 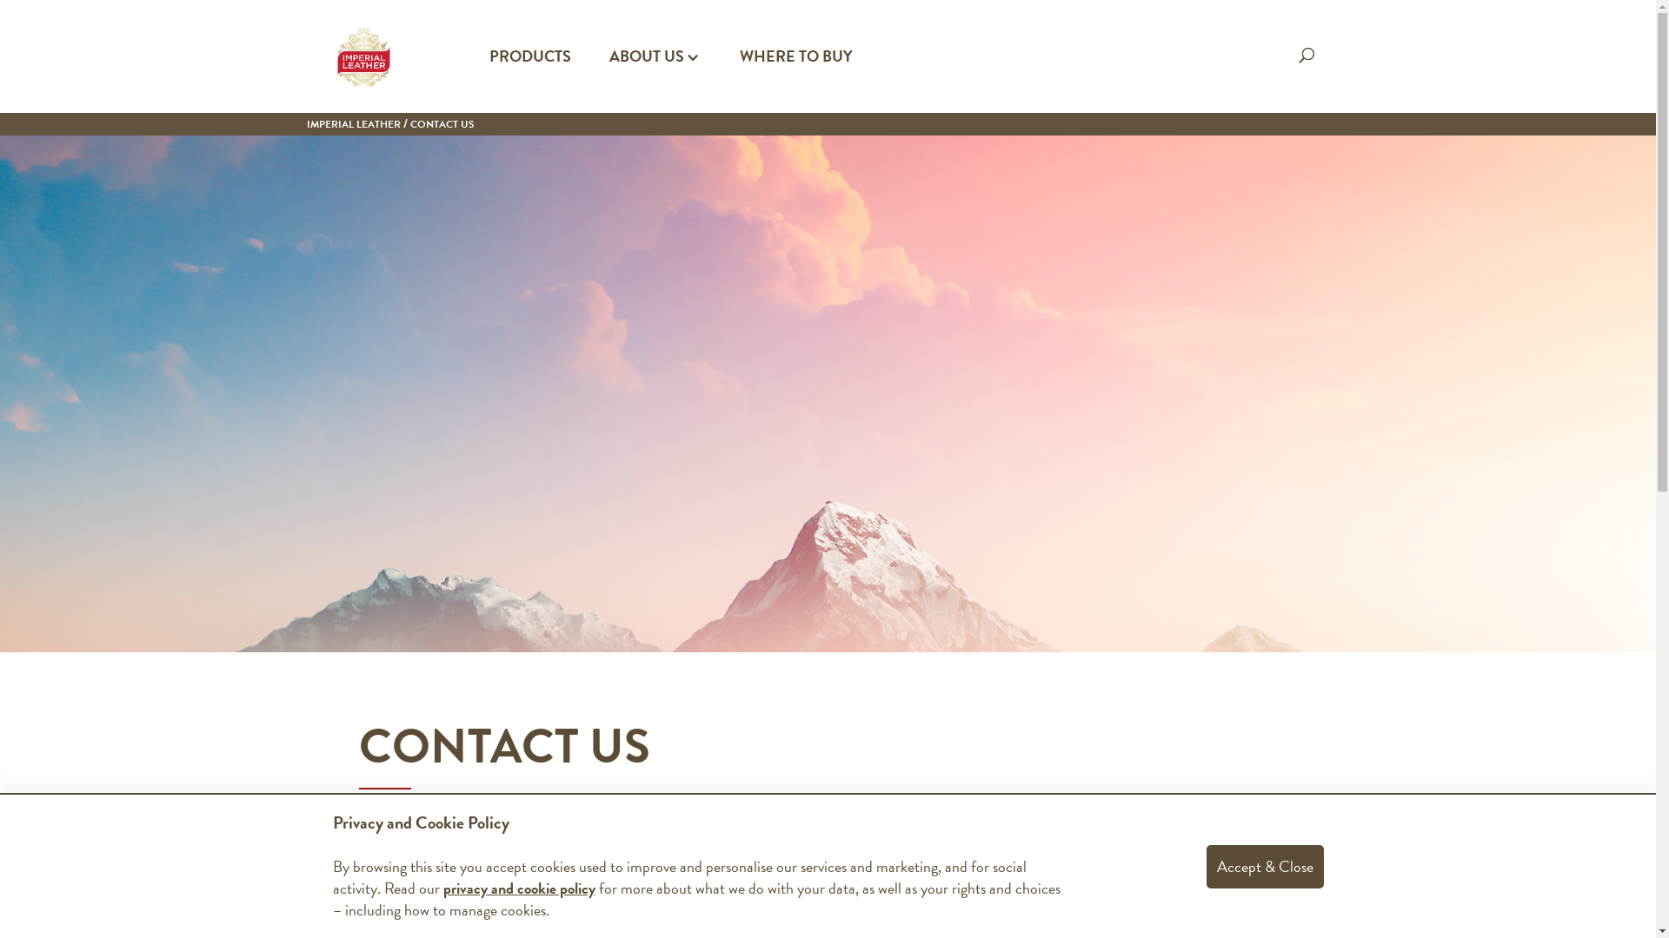 What do you see at coordinates (0, 0) in the screenshot?
I see `Skip to content` at bounding box center [0, 0].